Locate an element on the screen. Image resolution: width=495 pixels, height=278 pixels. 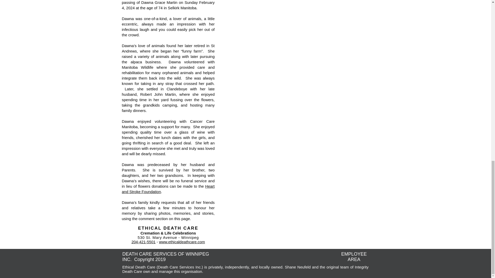
204-421-5501 is located at coordinates (143, 242).